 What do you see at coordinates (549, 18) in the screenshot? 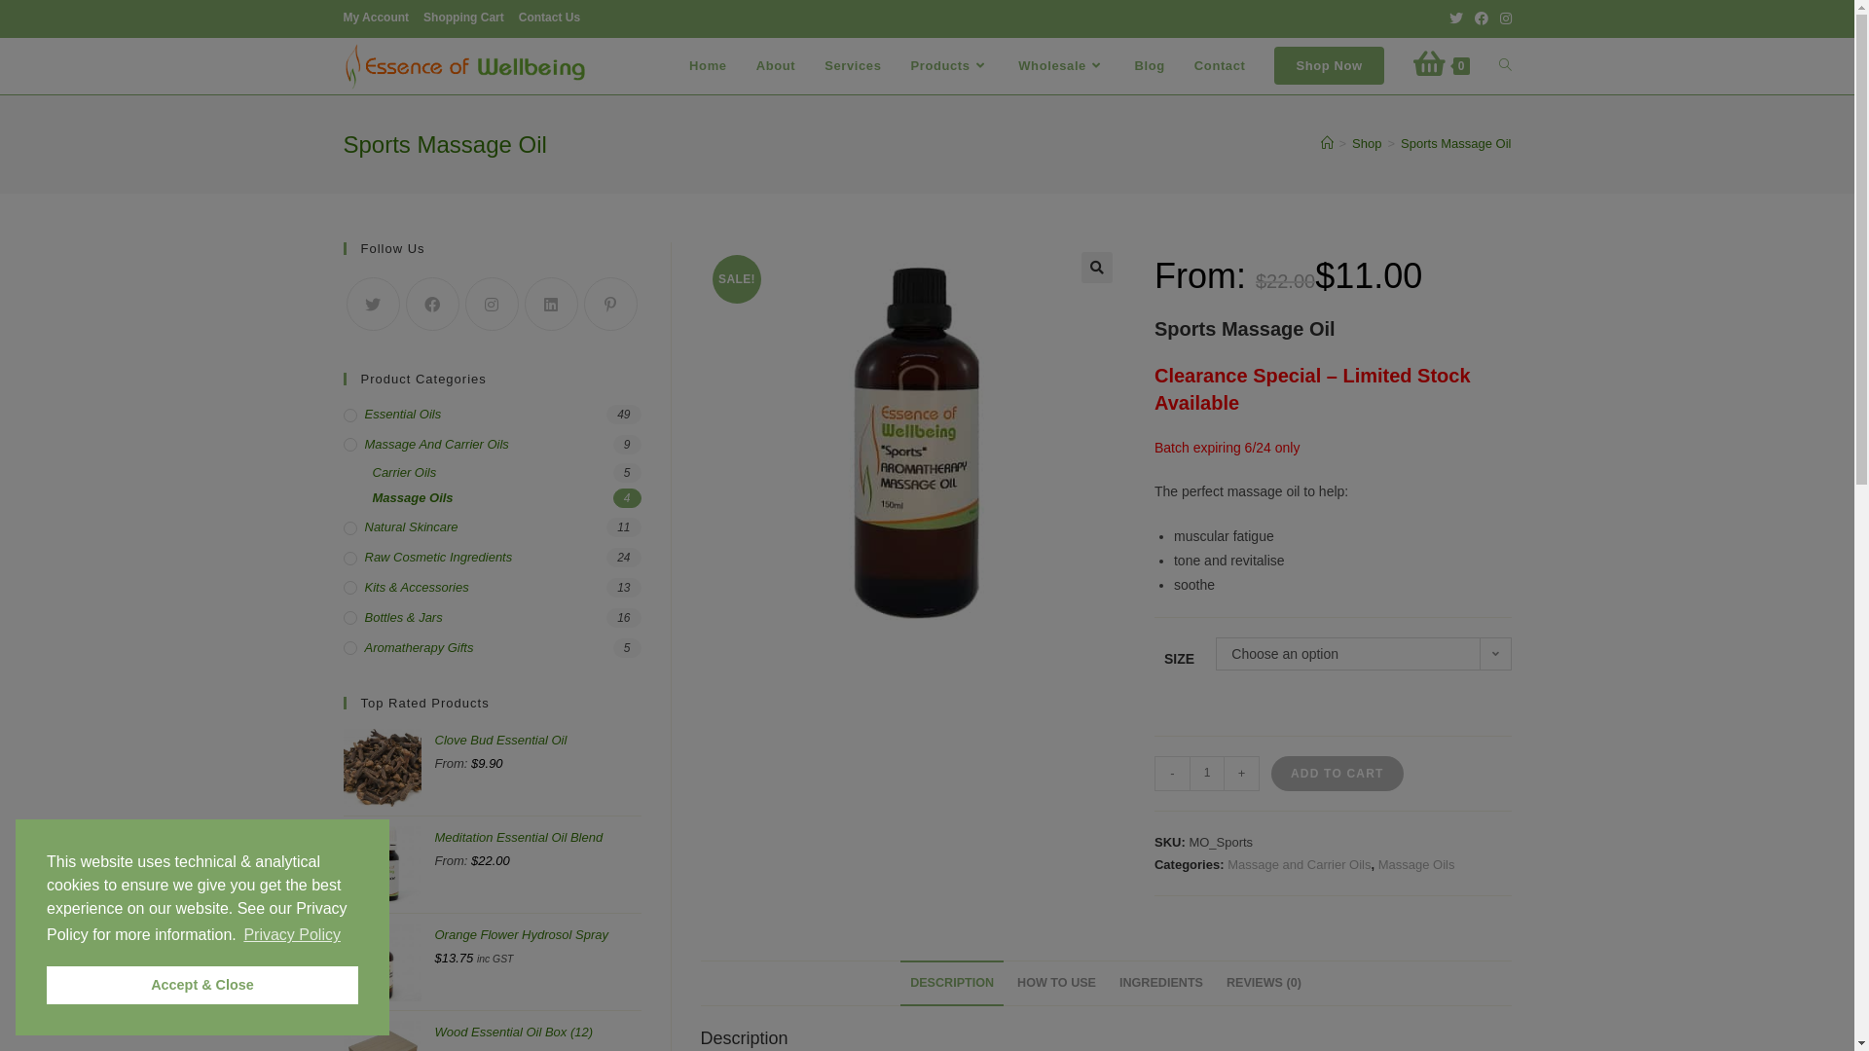
I see `Contact Us` at bounding box center [549, 18].